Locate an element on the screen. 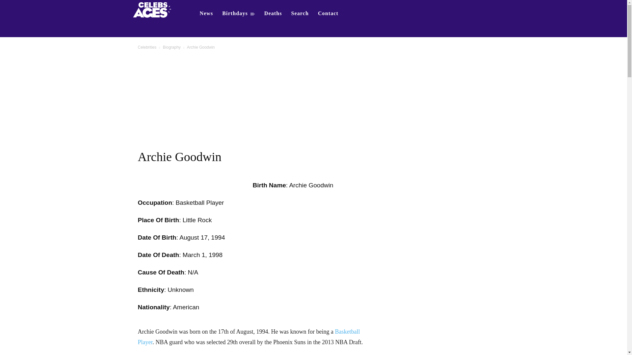 This screenshot has width=632, height=355. Biography is located at coordinates (172, 47).